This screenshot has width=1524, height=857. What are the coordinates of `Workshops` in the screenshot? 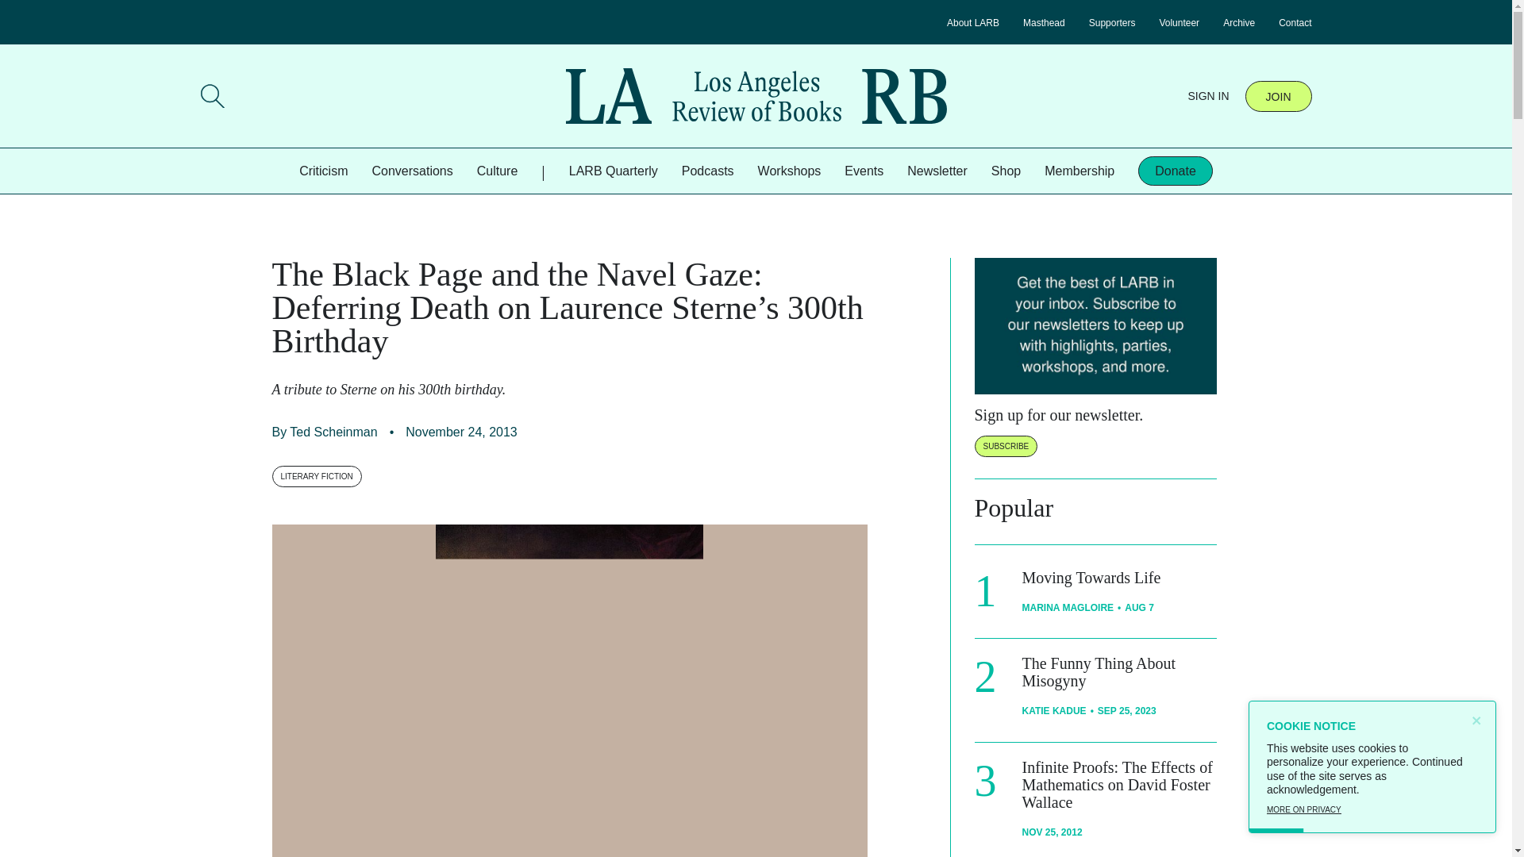 It's located at (789, 171).